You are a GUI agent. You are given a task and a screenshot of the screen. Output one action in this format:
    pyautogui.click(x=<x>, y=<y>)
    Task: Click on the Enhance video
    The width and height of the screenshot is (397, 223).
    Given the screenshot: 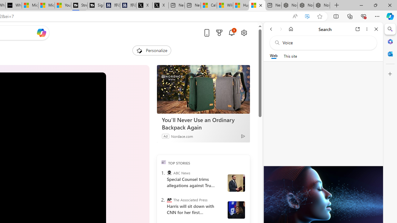 What is the action you would take?
    pyautogui.click(x=307, y=16)
    